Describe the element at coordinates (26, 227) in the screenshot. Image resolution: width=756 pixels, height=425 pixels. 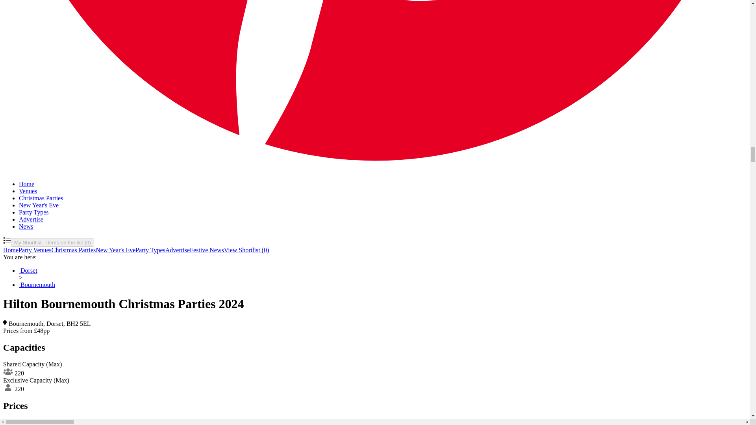
I see `News` at that location.